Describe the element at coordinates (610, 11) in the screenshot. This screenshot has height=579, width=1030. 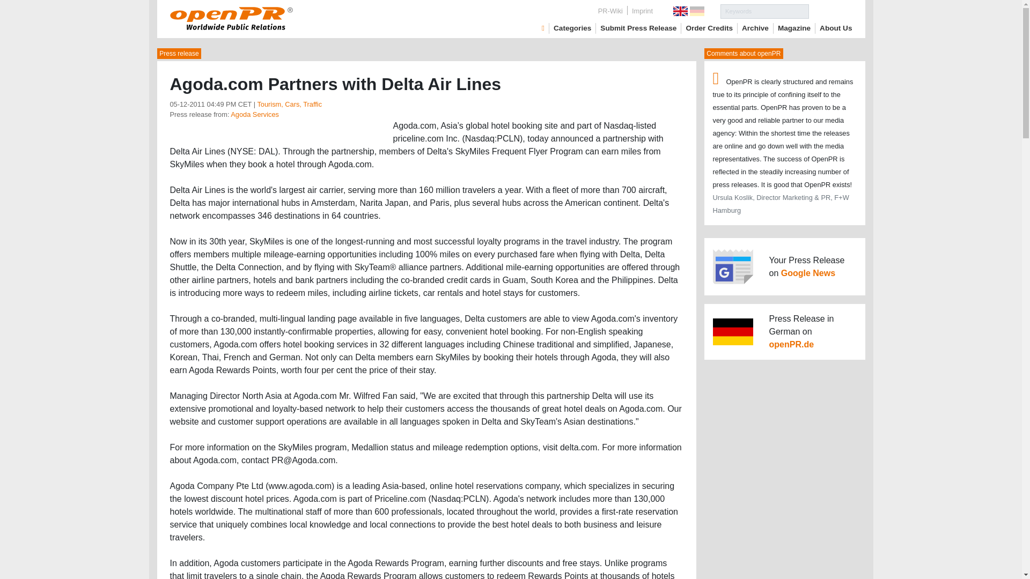
I see `PR-Wiki` at that location.